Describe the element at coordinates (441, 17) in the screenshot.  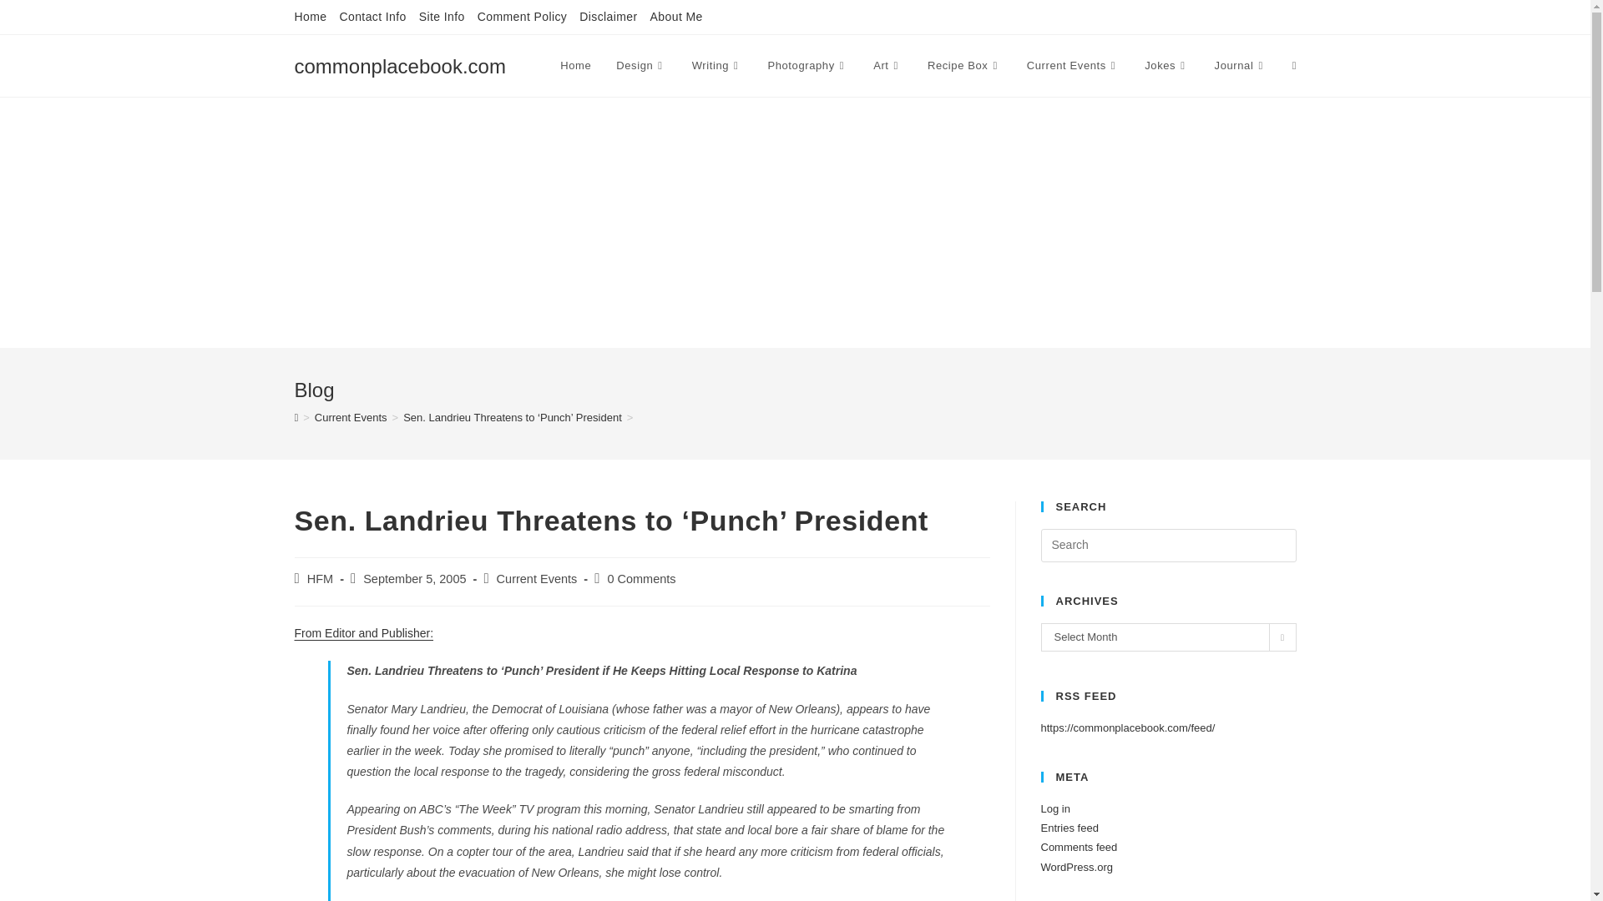
I see `Site Info` at that location.